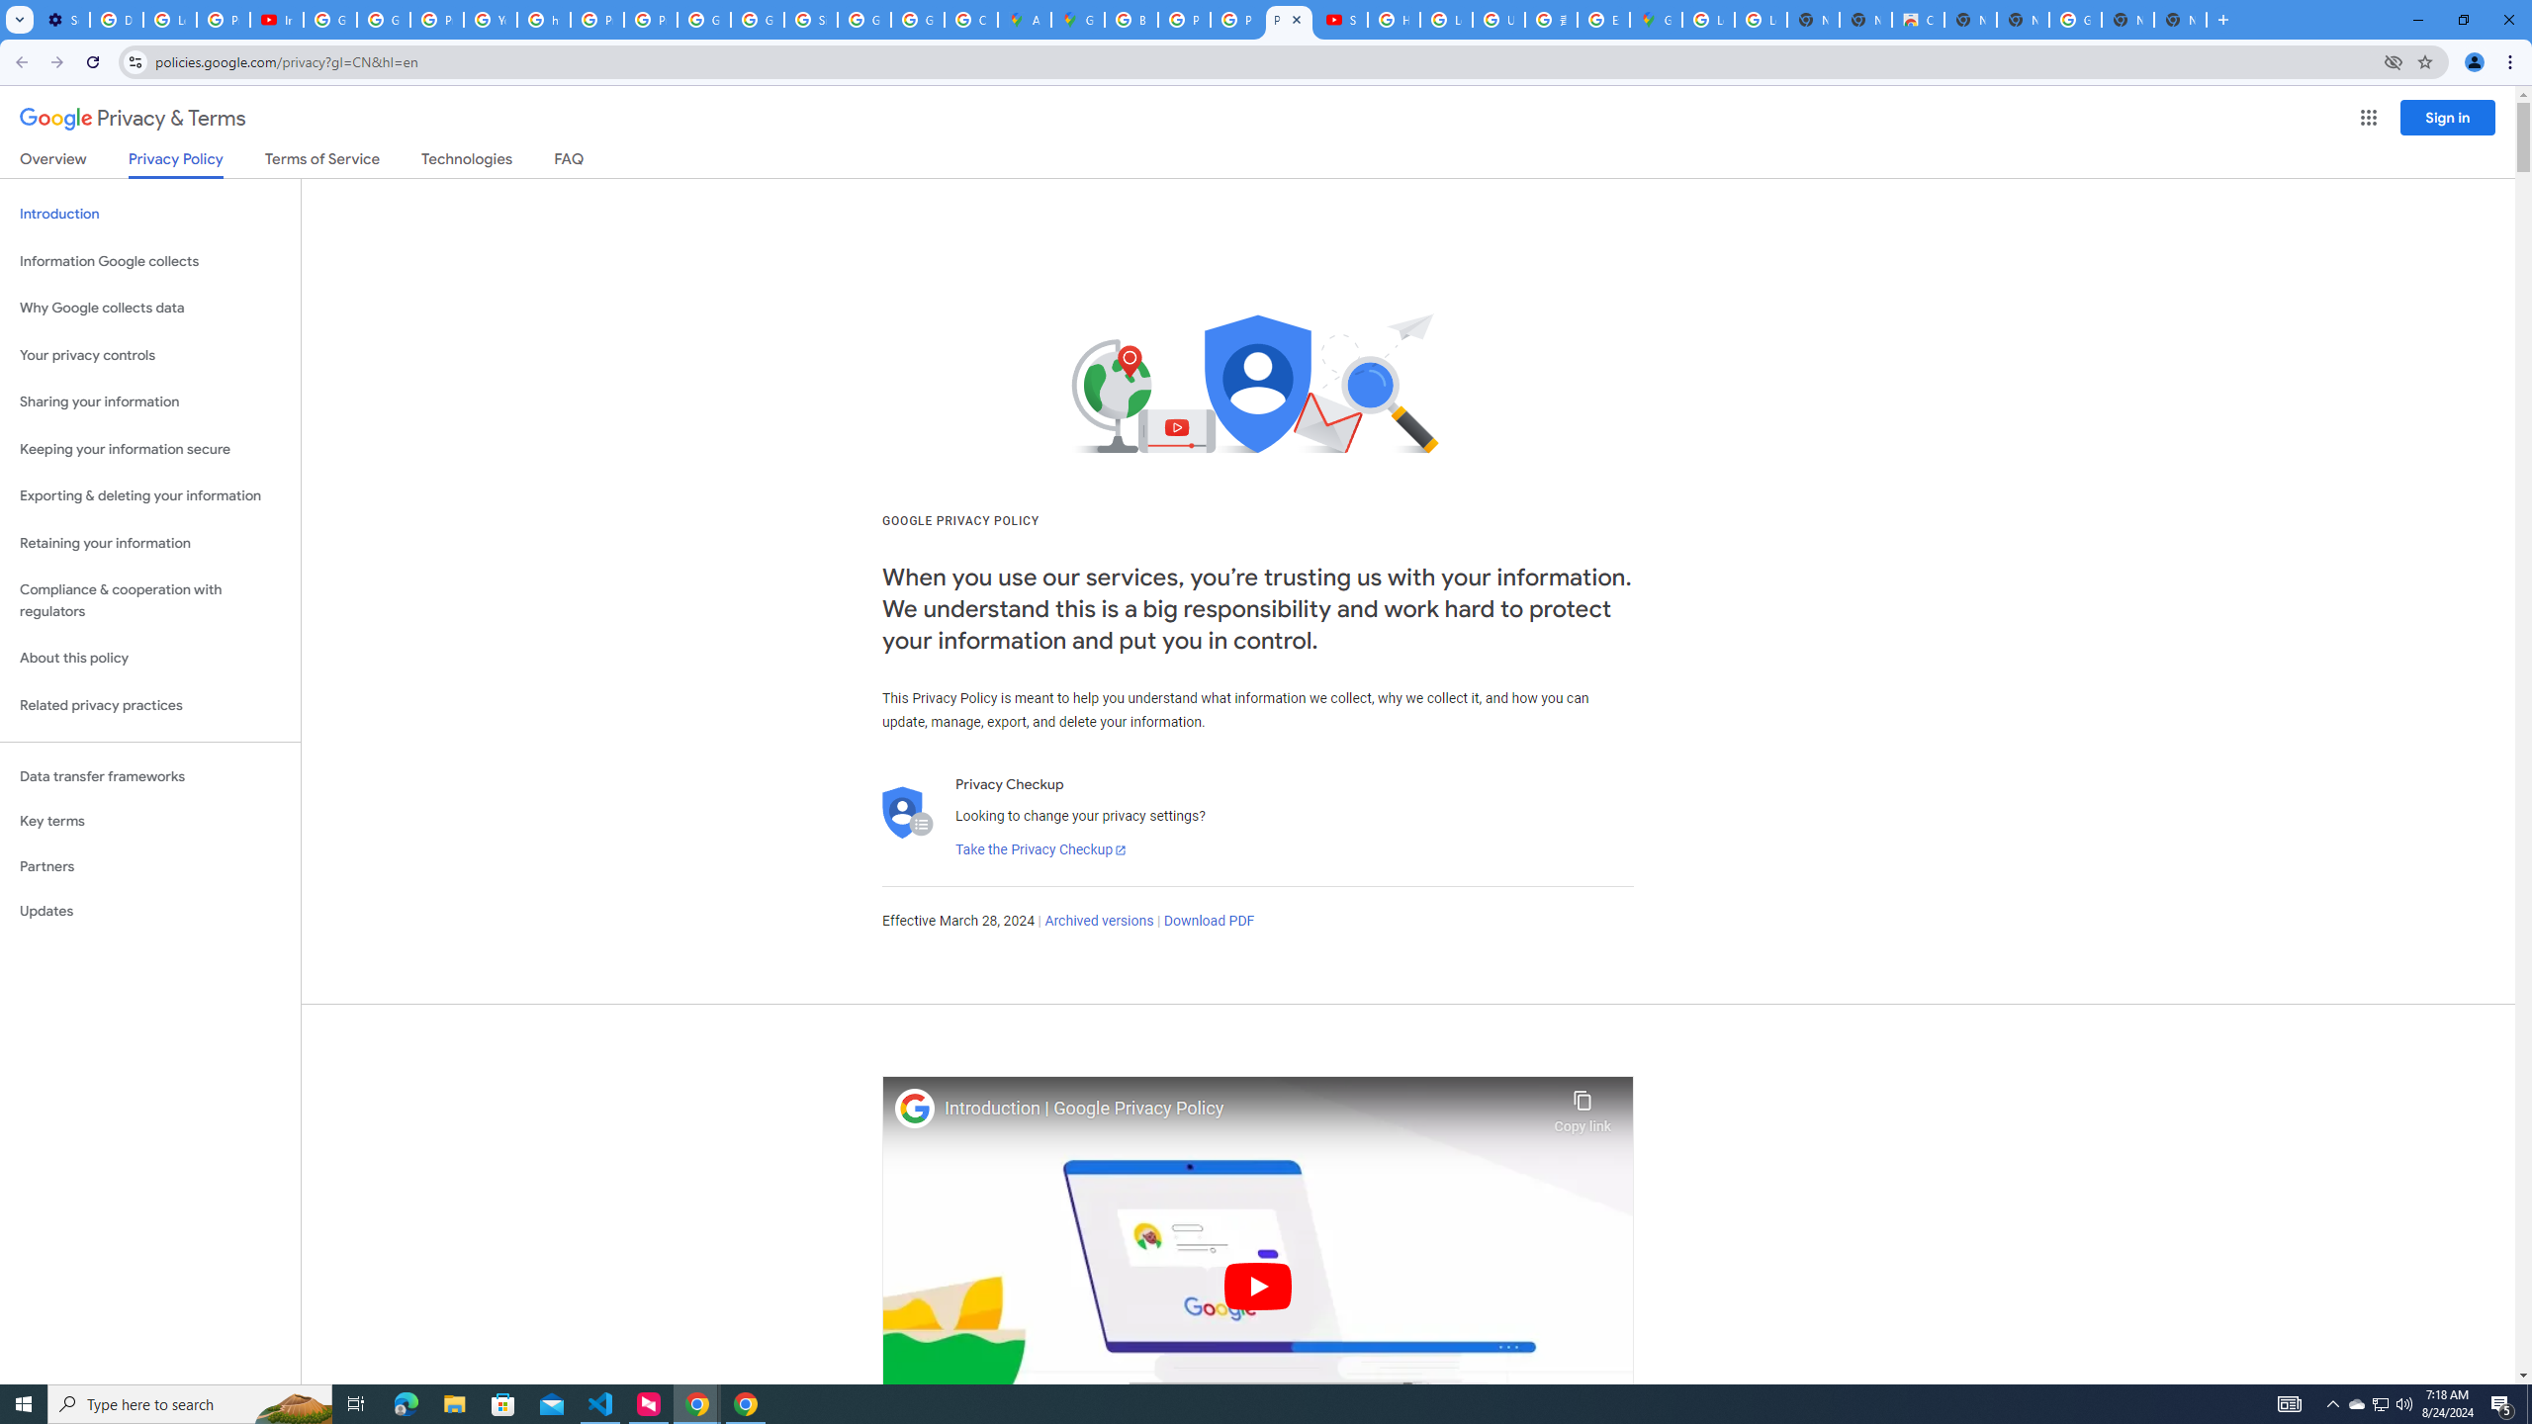 The image size is (2532, 1424). Describe the element at coordinates (150, 449) in the screenshot. I see `Keeping your information secure` at that location.